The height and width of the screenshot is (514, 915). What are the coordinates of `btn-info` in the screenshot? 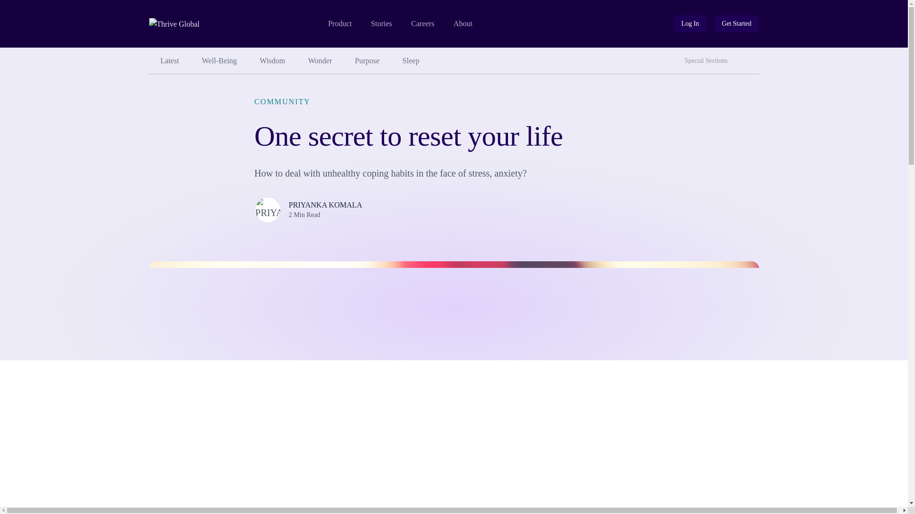 It's located at (690, 24).